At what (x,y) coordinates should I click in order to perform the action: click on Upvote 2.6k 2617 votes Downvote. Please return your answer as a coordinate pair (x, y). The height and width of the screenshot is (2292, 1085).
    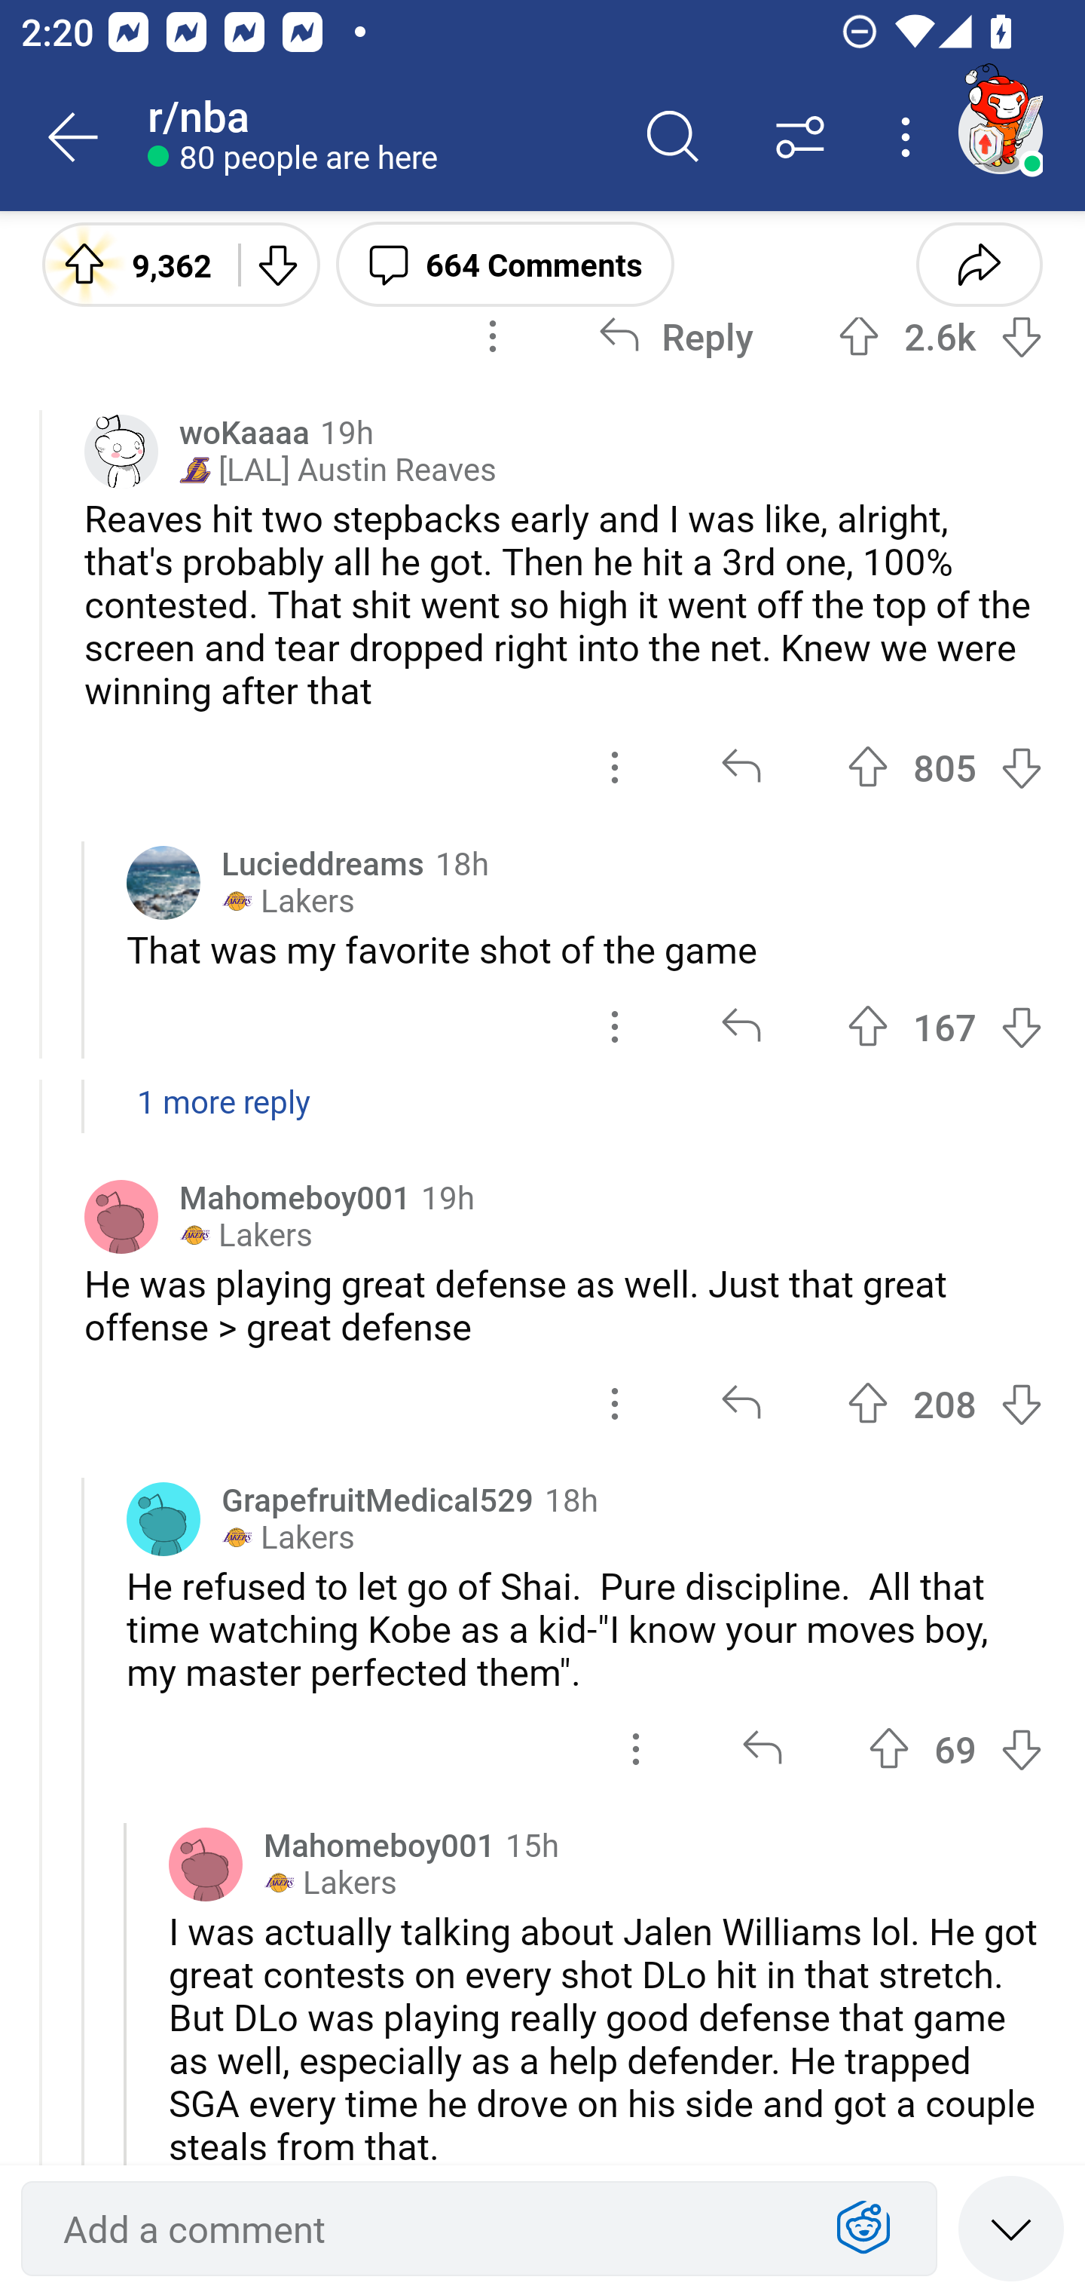
    Looking at the image, I should click on (940, 336).